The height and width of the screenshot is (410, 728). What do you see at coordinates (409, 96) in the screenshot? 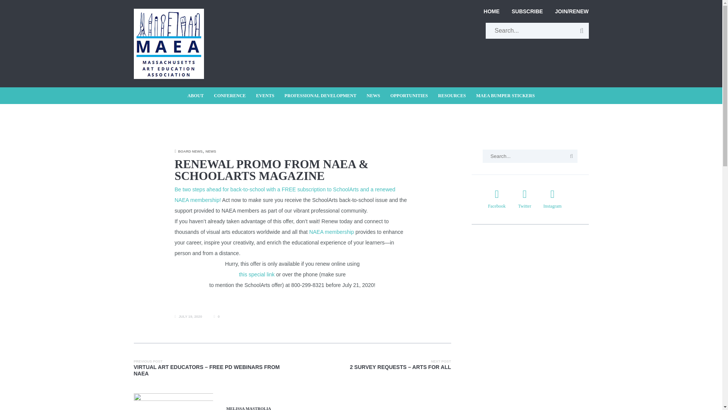
I see `OPPORTUNITIES` at bounding box center [409, 96].